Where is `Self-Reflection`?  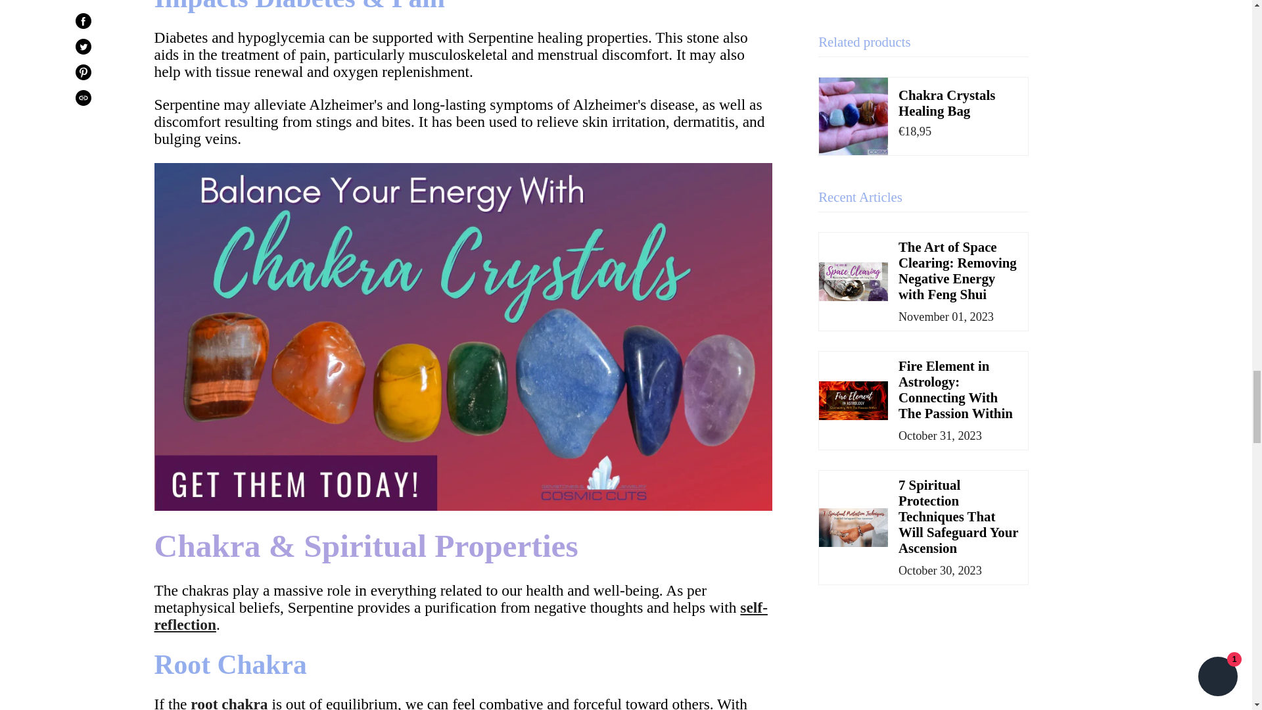
Self-Reflection is located at coordinates (460, 616).